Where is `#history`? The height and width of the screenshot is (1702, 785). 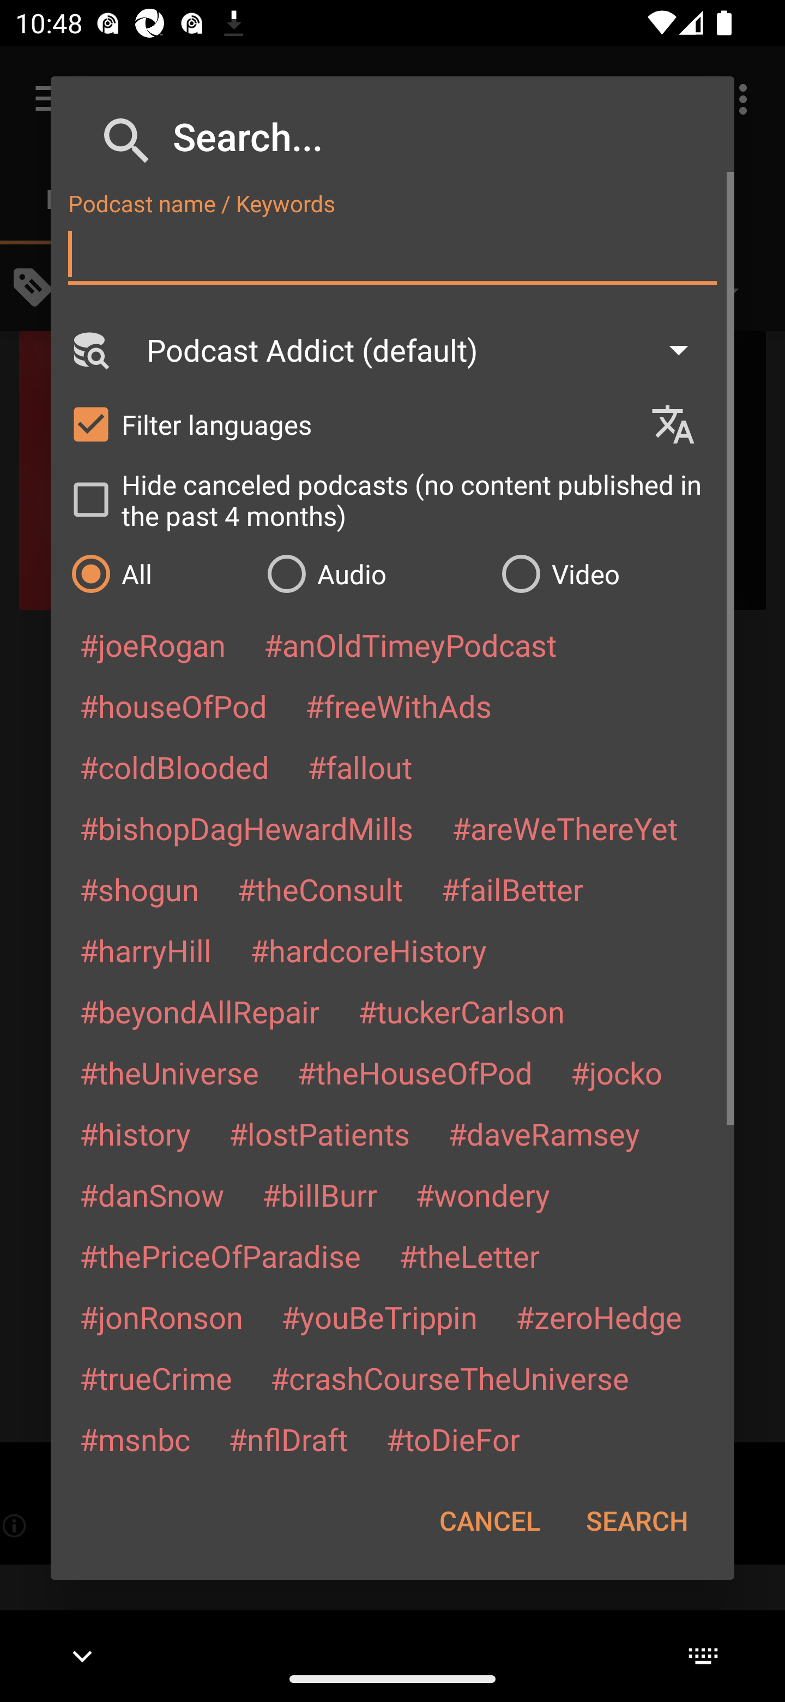
#history is located at coordinates (135, 1134).